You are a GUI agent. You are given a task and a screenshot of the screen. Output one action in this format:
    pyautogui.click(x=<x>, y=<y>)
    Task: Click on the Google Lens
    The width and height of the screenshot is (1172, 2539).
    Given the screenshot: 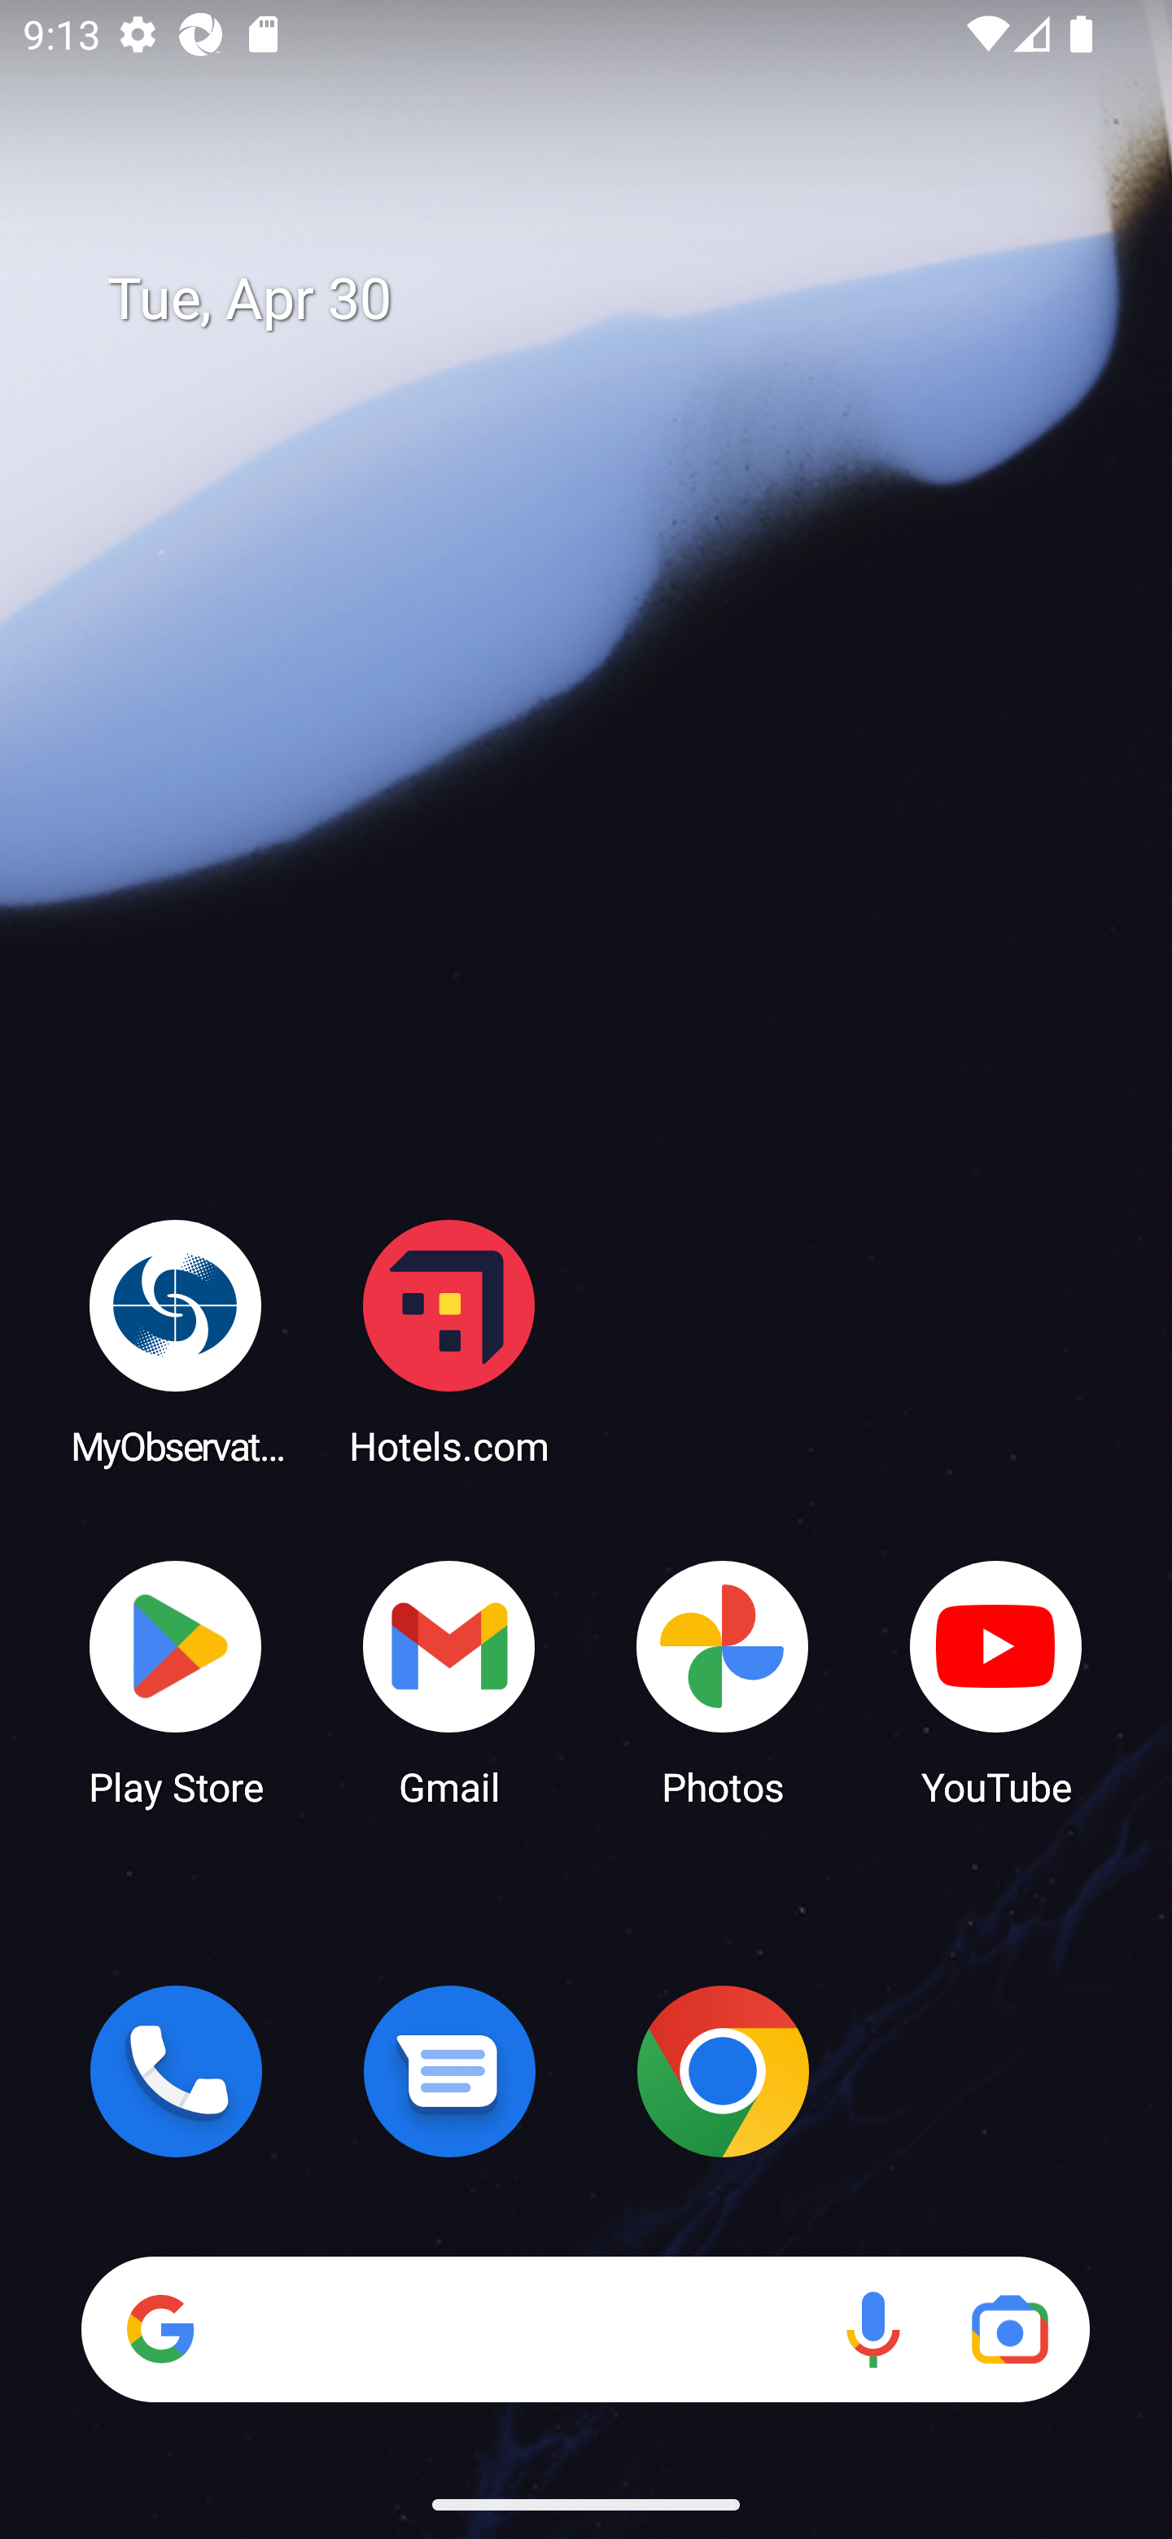 What is the action you would take?
    pyautogui.click(x=1009, y=2329)
    